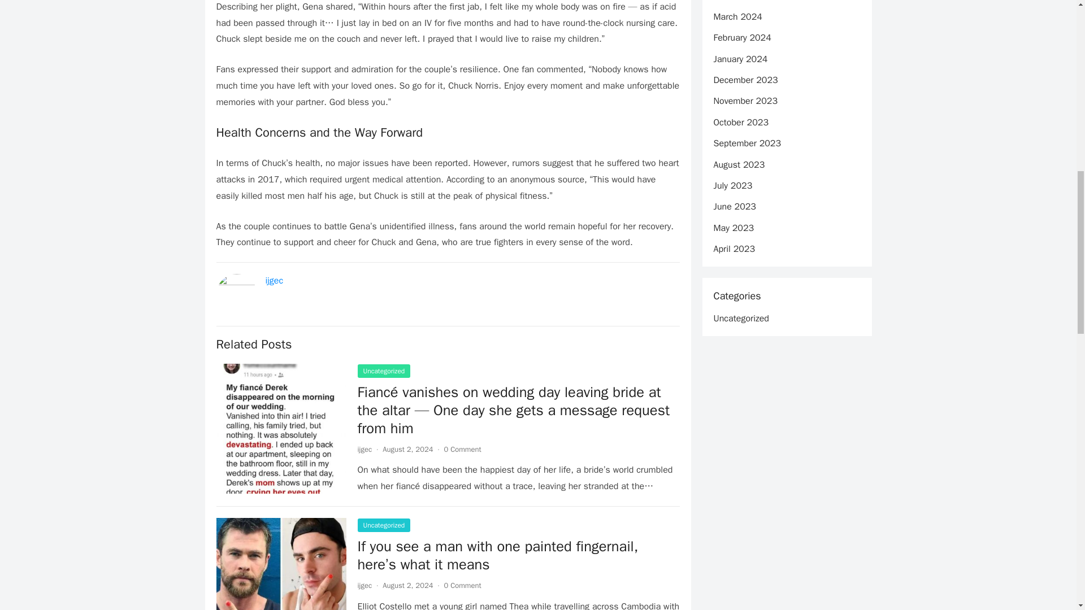 The height and width of the screenshot is (610, 1085). Describe the element at coordinates (383, 371) in the screenshot. I see `Uncategorized` at that location.